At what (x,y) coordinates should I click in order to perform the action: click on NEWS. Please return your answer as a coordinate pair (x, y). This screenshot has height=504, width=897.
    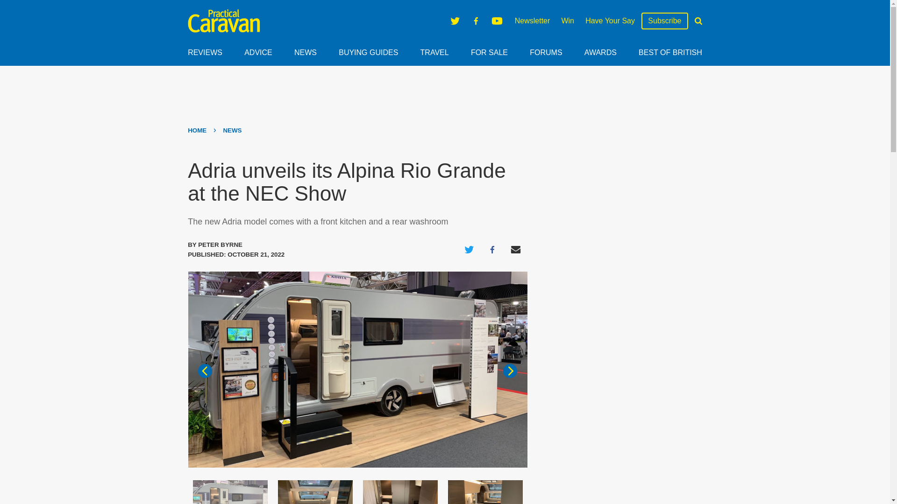
    Looking at the image, I should click on (305, 52).